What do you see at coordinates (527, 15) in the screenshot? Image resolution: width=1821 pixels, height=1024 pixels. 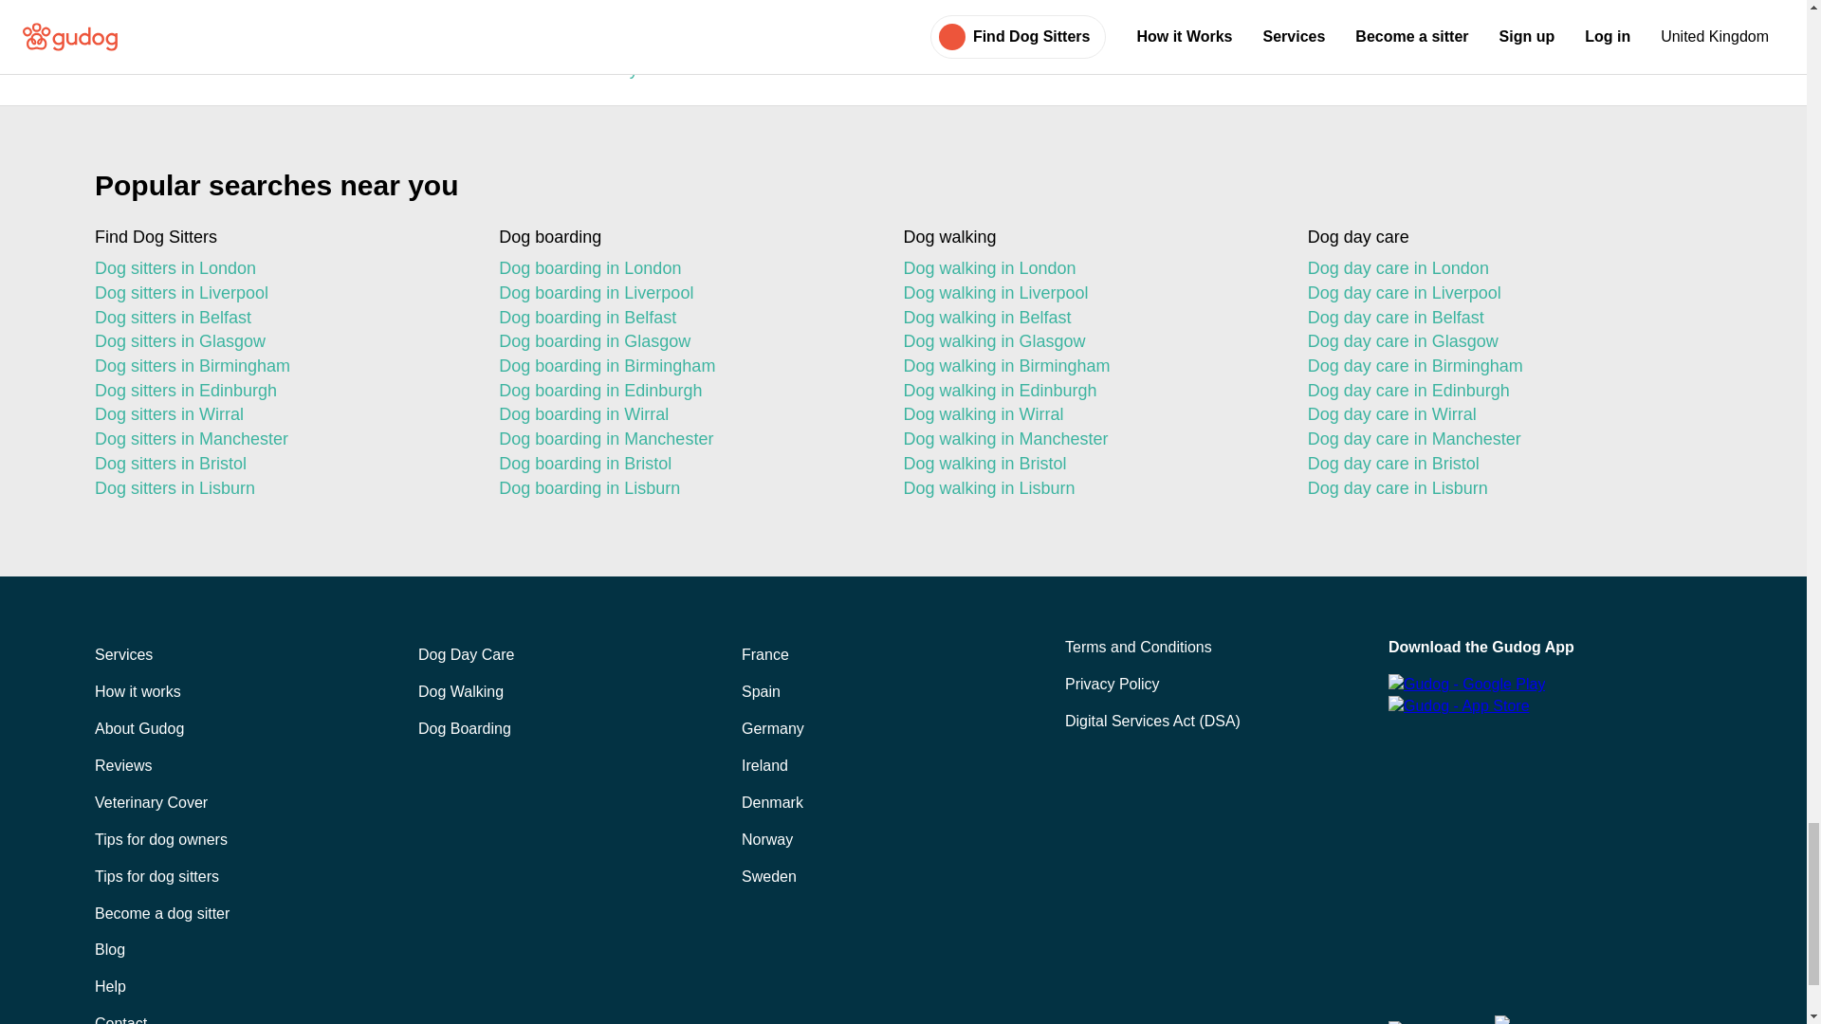 I see `Dog boarding Highgate` at bounding box center [527, 15].